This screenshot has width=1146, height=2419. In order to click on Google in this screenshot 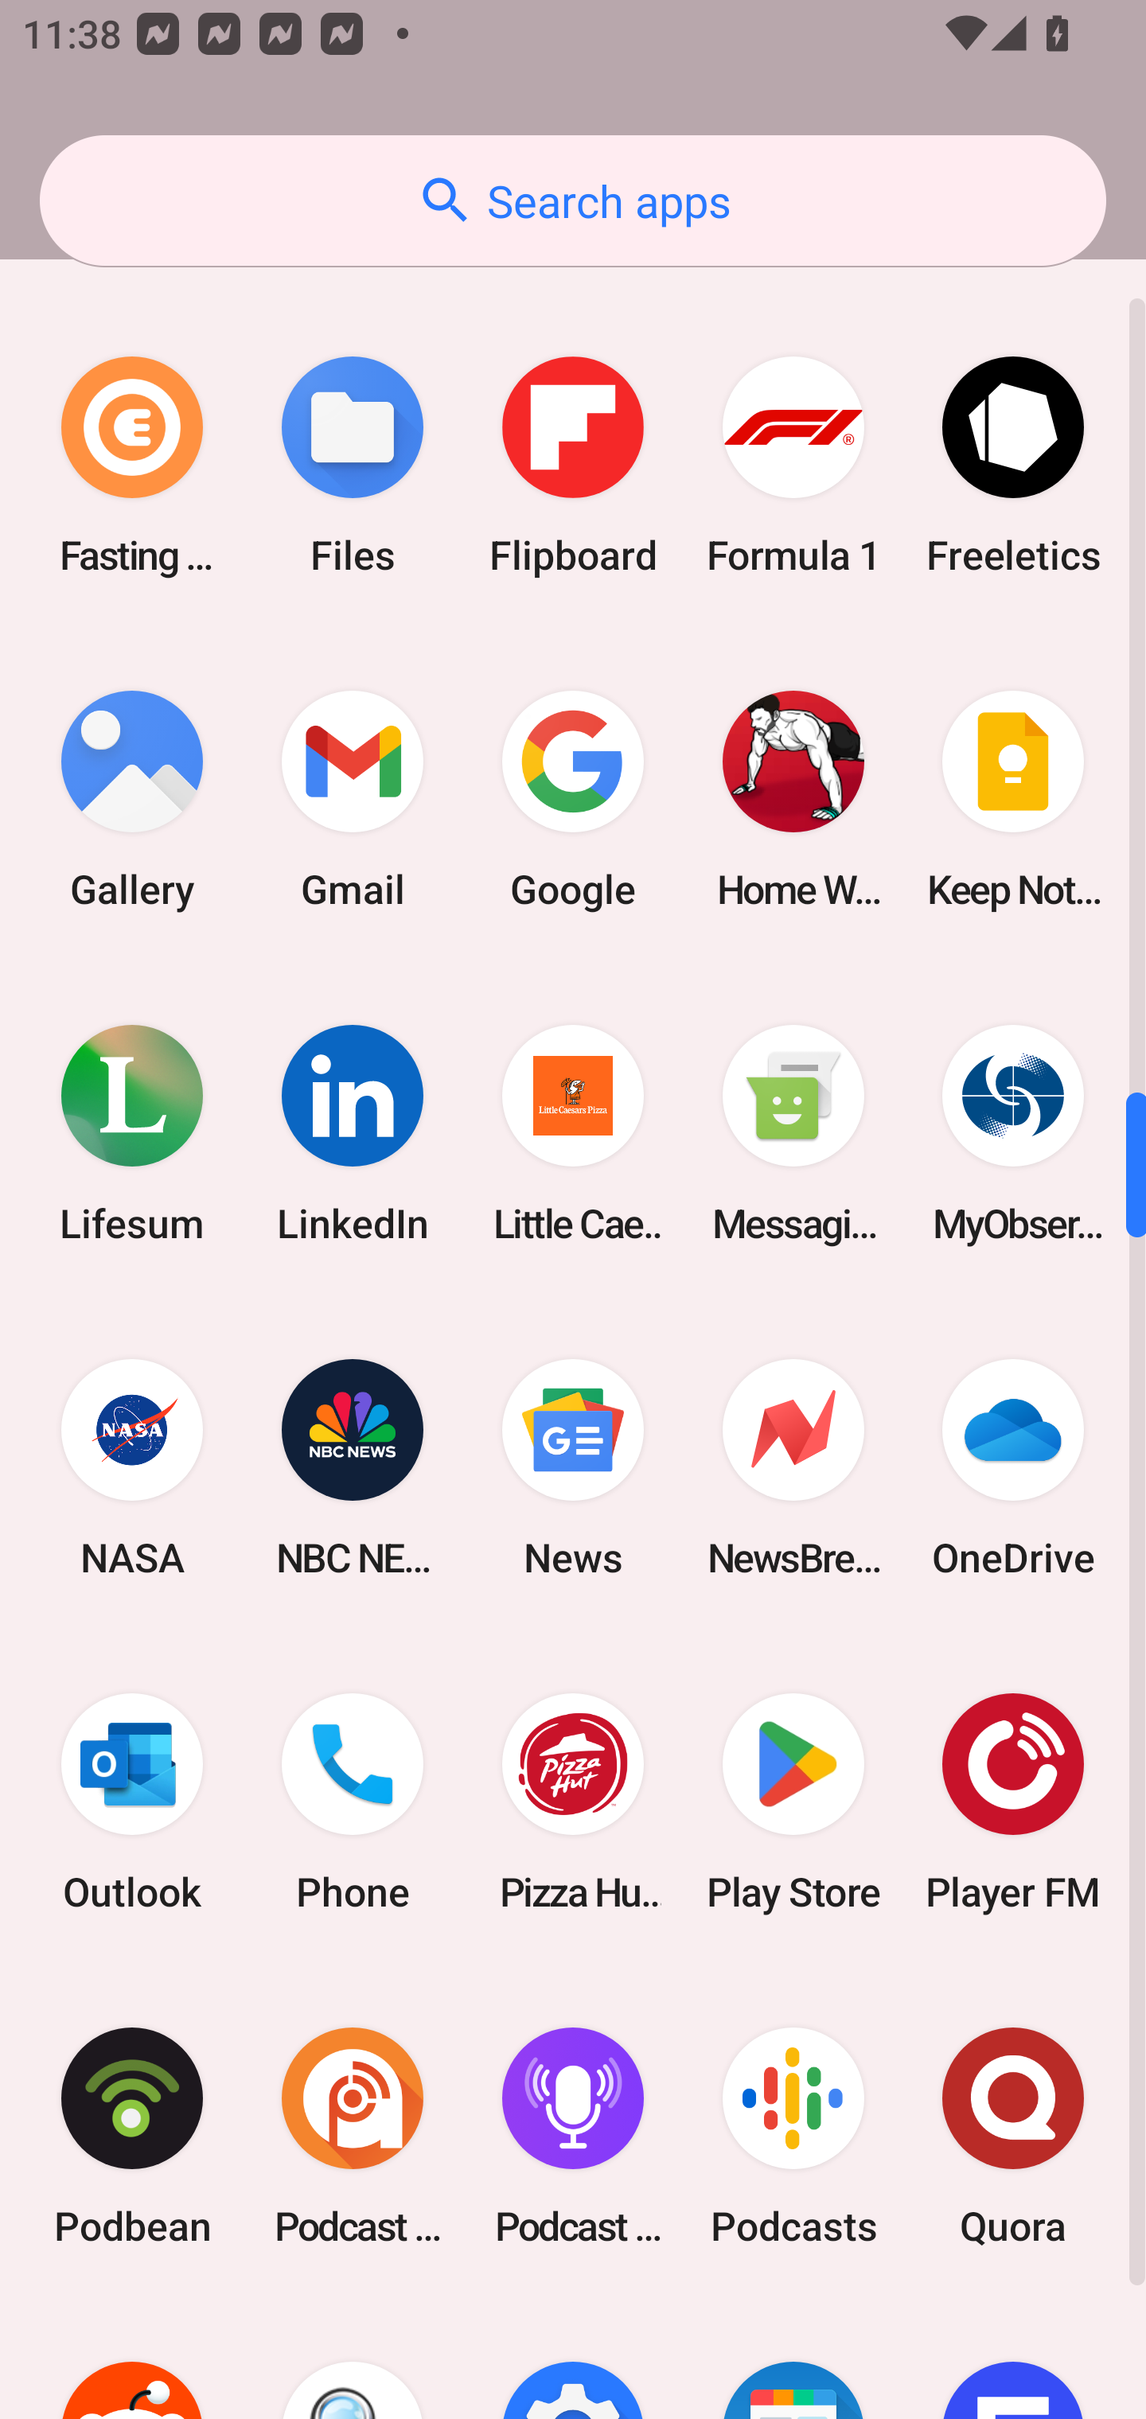, I will do `click(573, 800)`.